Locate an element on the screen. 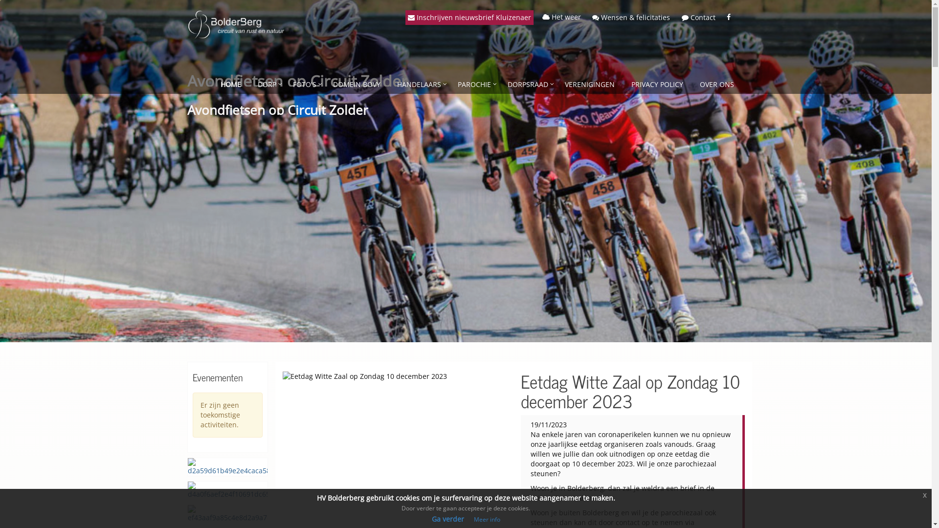  x is located at coordinates (925, 495).